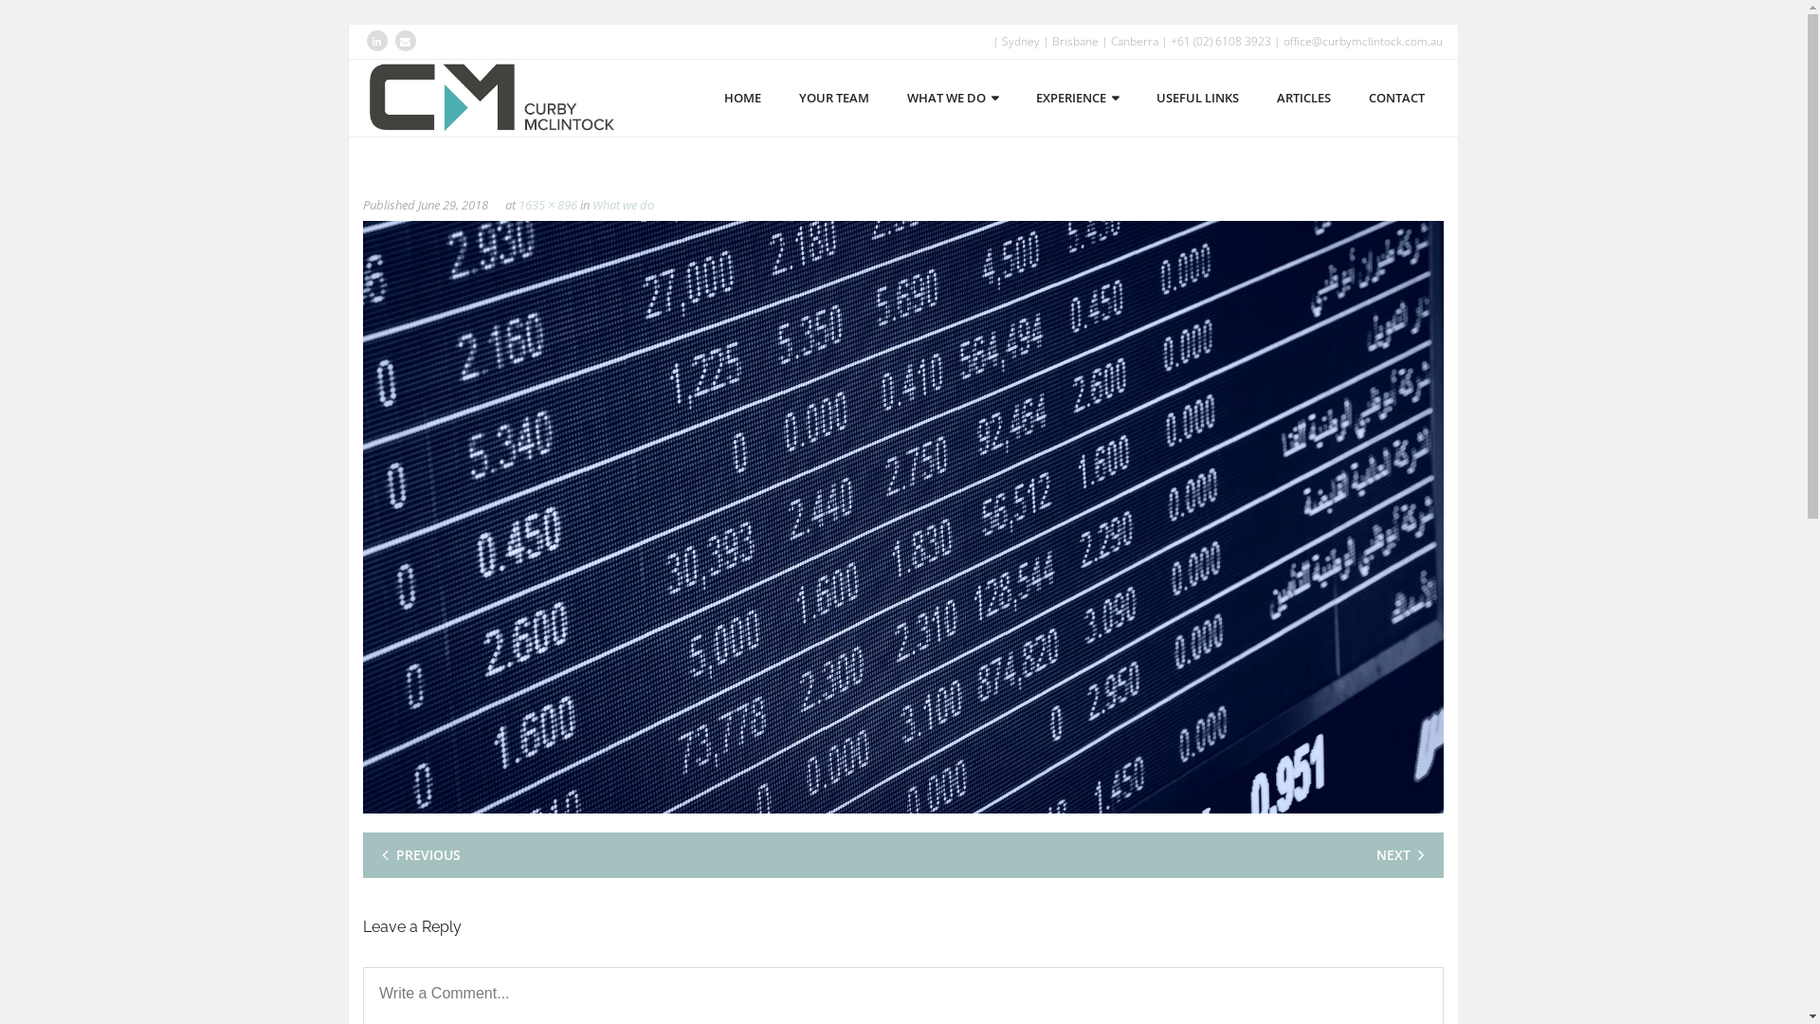  What do you see at coordinates (425, 855) in the screenshot?
I see `PREVIOUS` at bounding box center [425, 855].